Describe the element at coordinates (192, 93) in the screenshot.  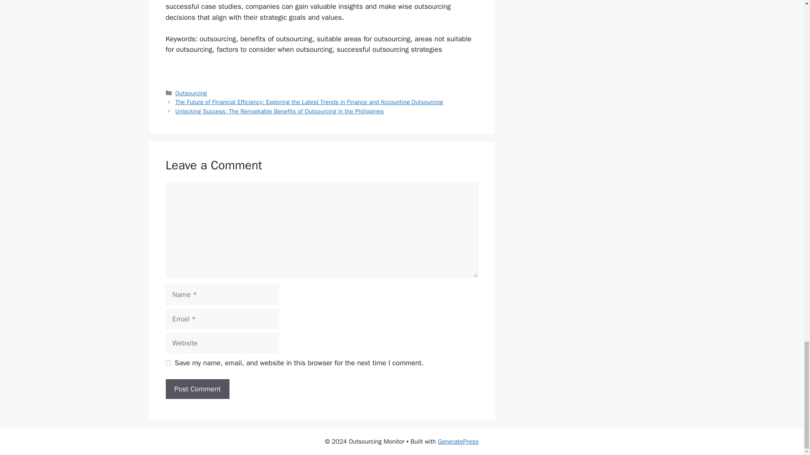
I see `Outsourcing` at that location.